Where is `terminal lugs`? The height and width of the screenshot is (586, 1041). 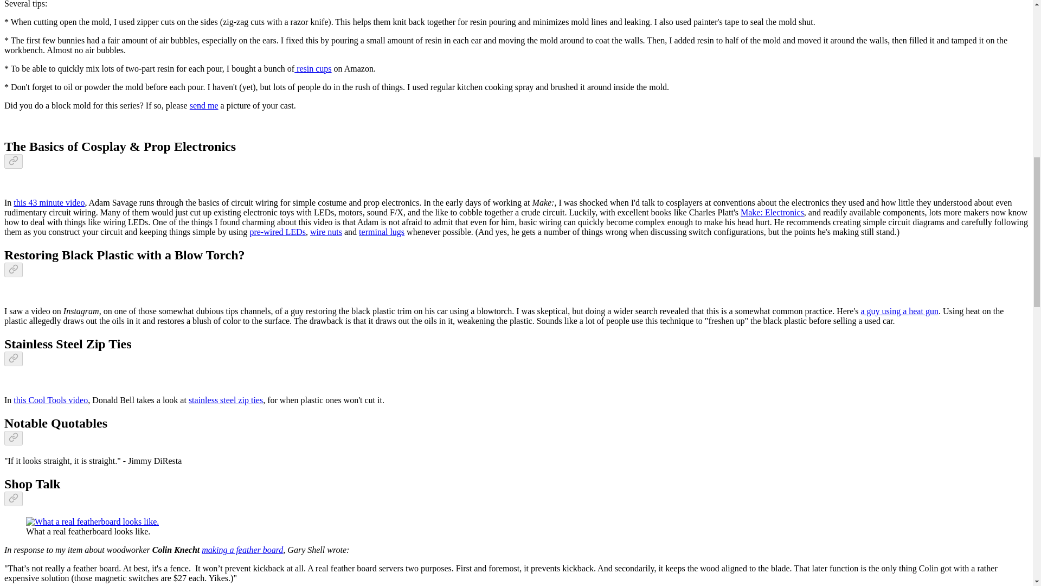
terminal lugs is located at coordinates (382, 232).